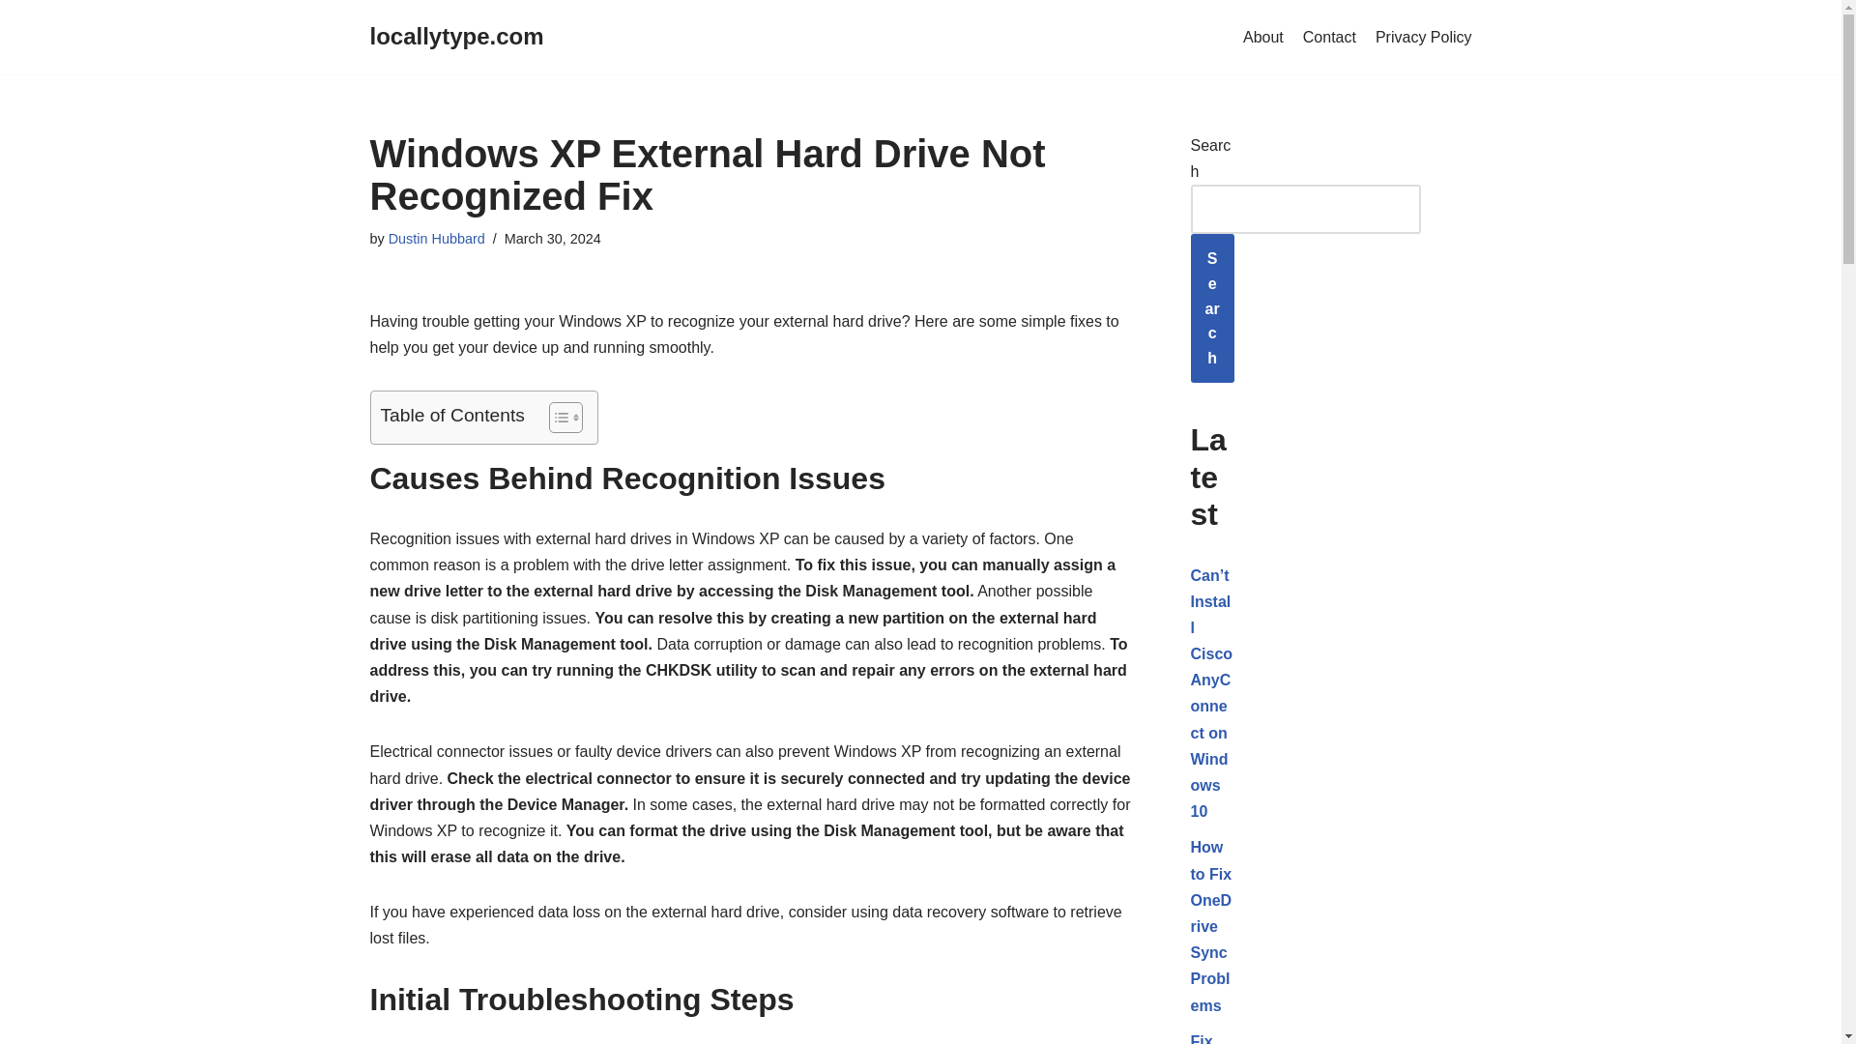  Describe the element at coordinates (14, 41) in the screenshot. I see `Skip to content` at that location.